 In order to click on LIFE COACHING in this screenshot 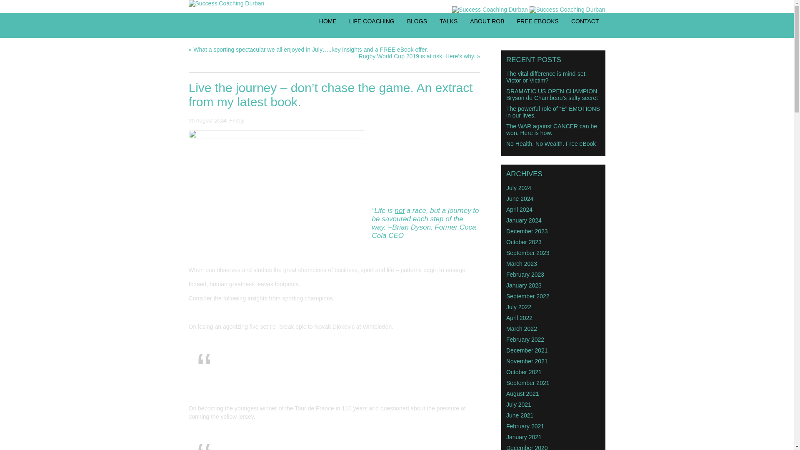, I will do `click(372, 21)`.